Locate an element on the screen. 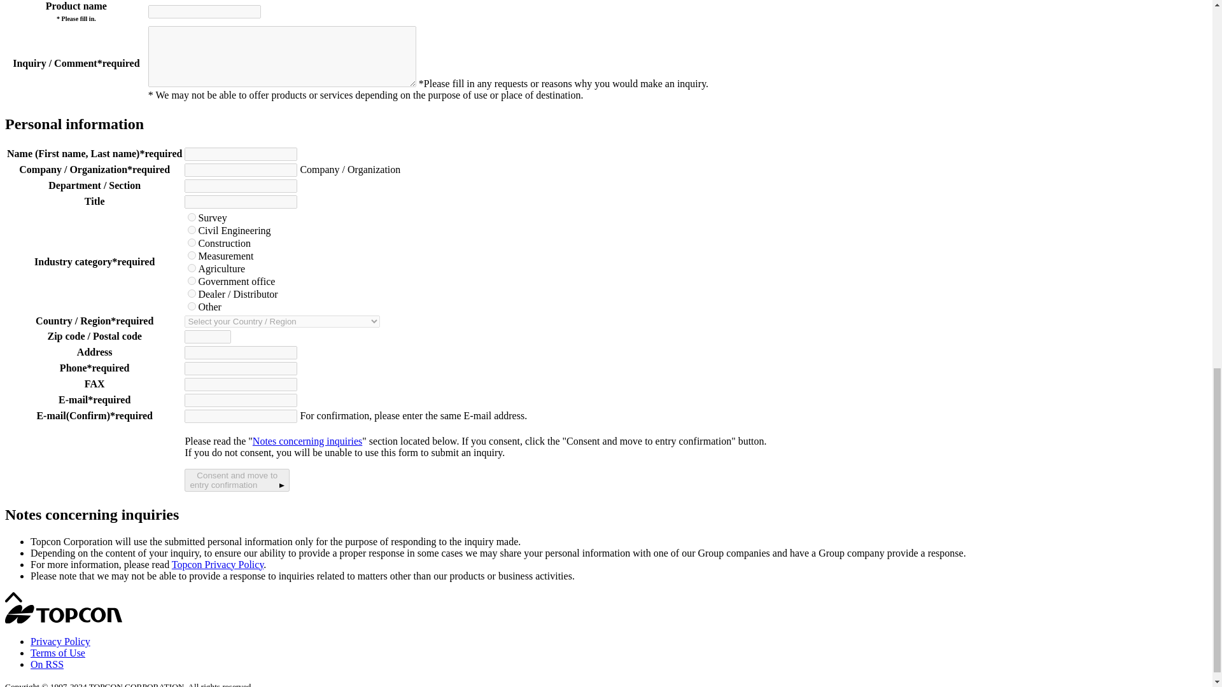 Image resolution: width=1222 pixels, height=687 pixels. Notes concerning inquiries is located at coordinates (307, 441).